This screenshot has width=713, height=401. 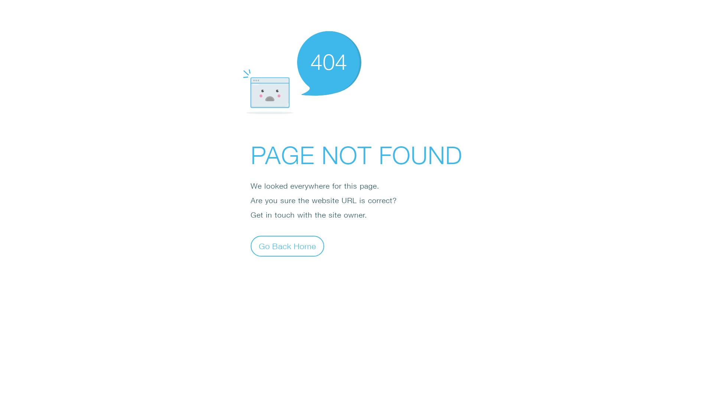 I want to click on Go Back Home, so click(x=287, y=246).